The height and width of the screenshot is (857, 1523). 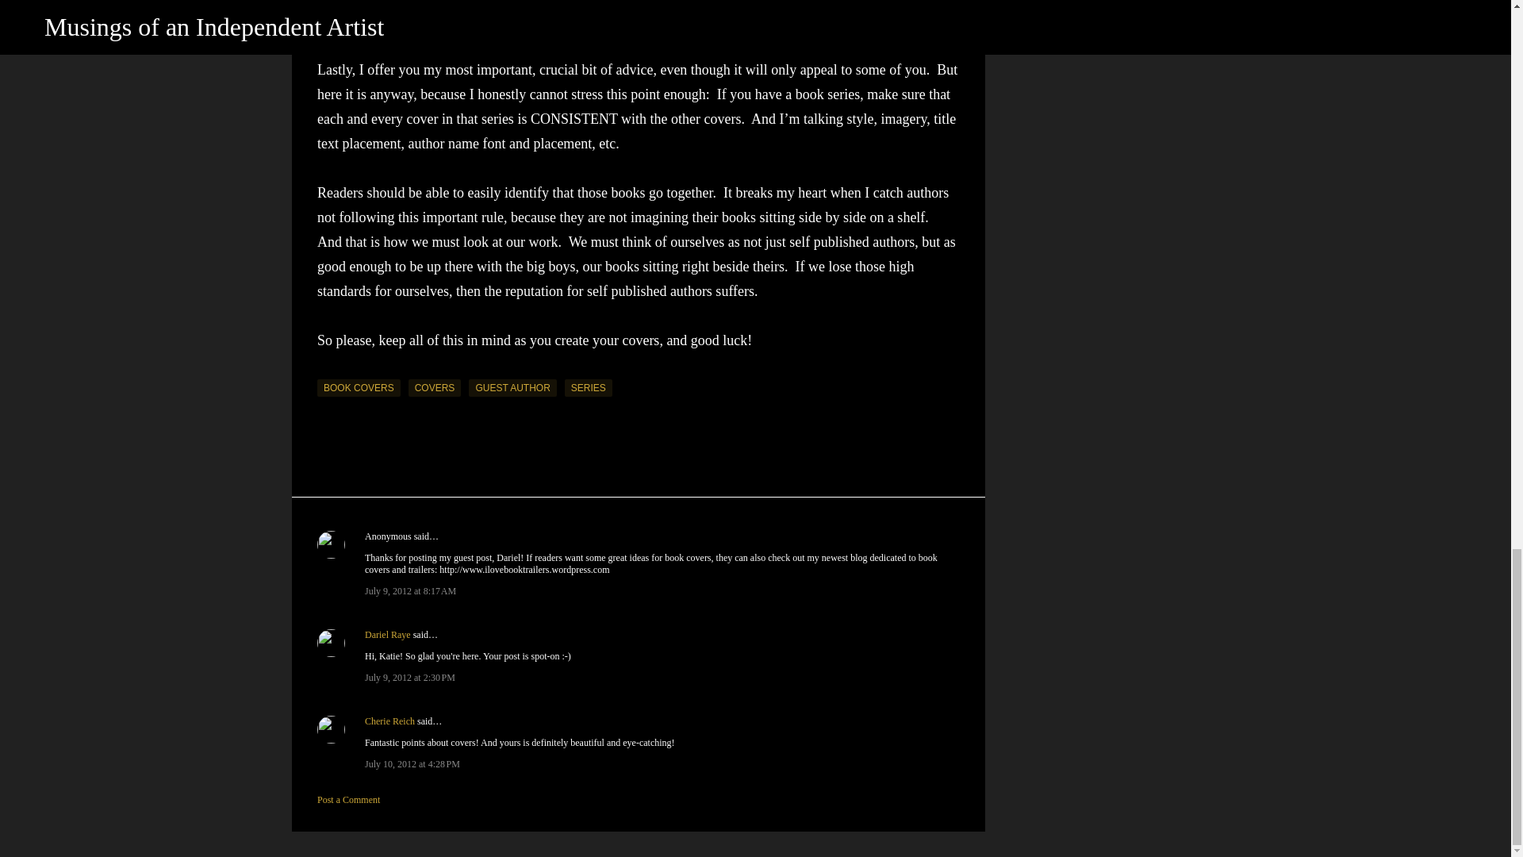 What do you see at coordinates (347, 800) in the screenshot?
I see `Post a Comment` at bounding box center [347, 800].